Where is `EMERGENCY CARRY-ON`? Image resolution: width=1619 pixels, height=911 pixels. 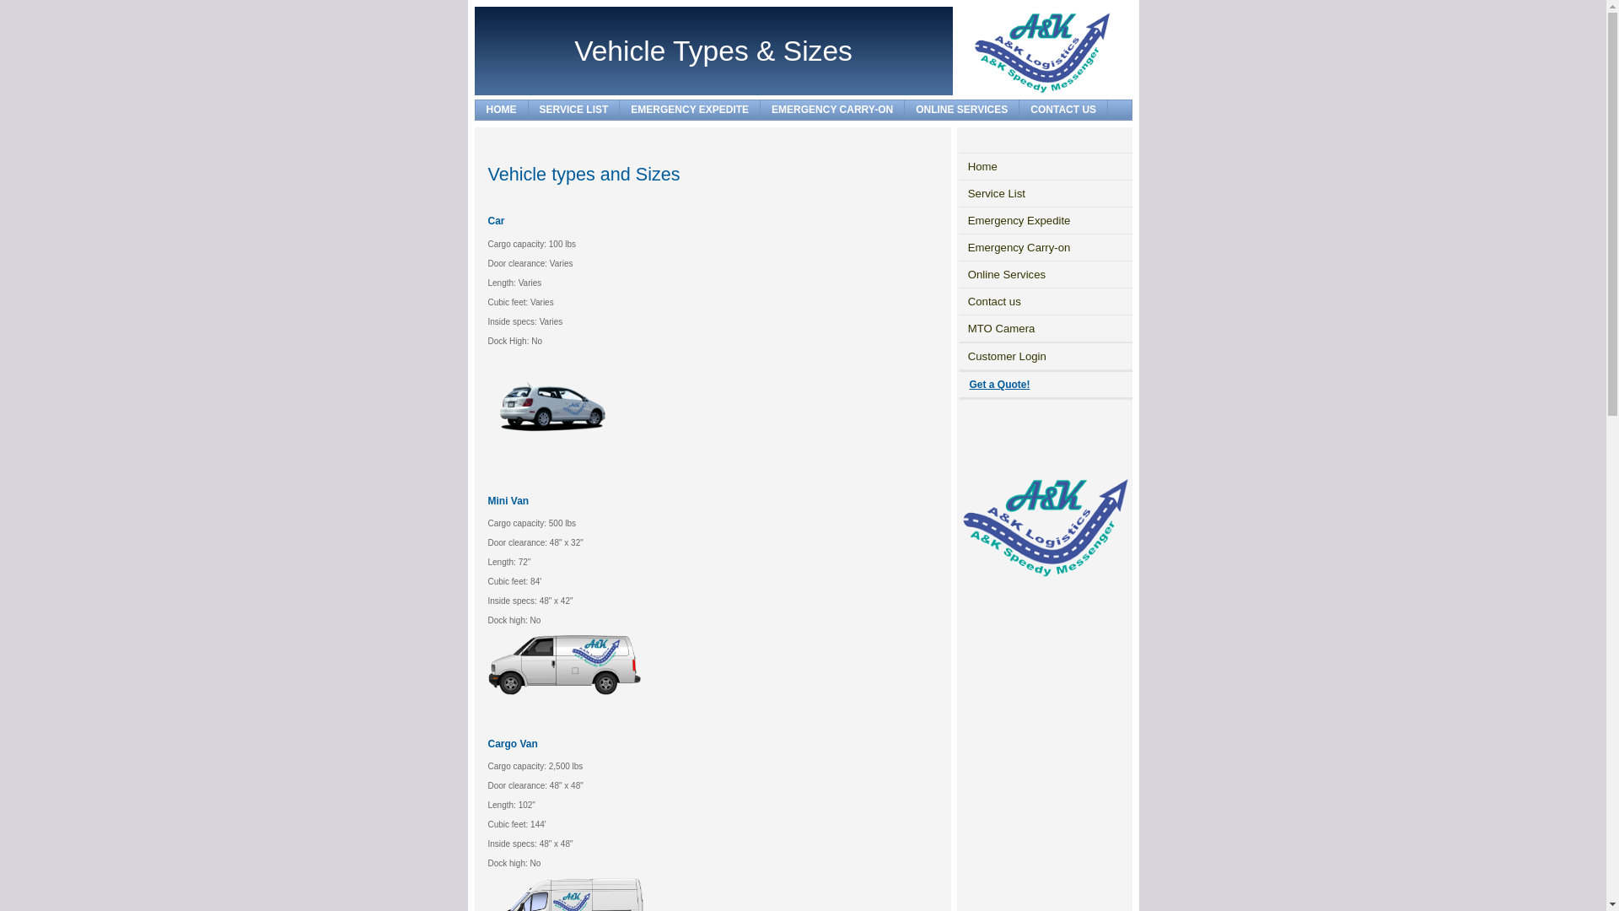
EMERGENCY CARRY-ON is located at coordinates (833, 110).